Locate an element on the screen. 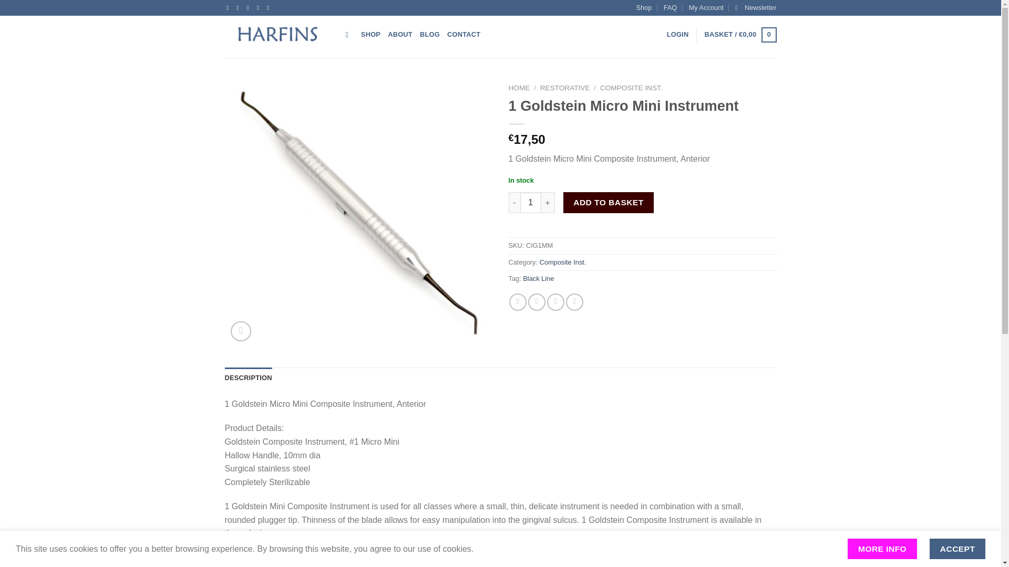 The image size is (1009, 567). ABOUT is located at coordinates (400, 35).